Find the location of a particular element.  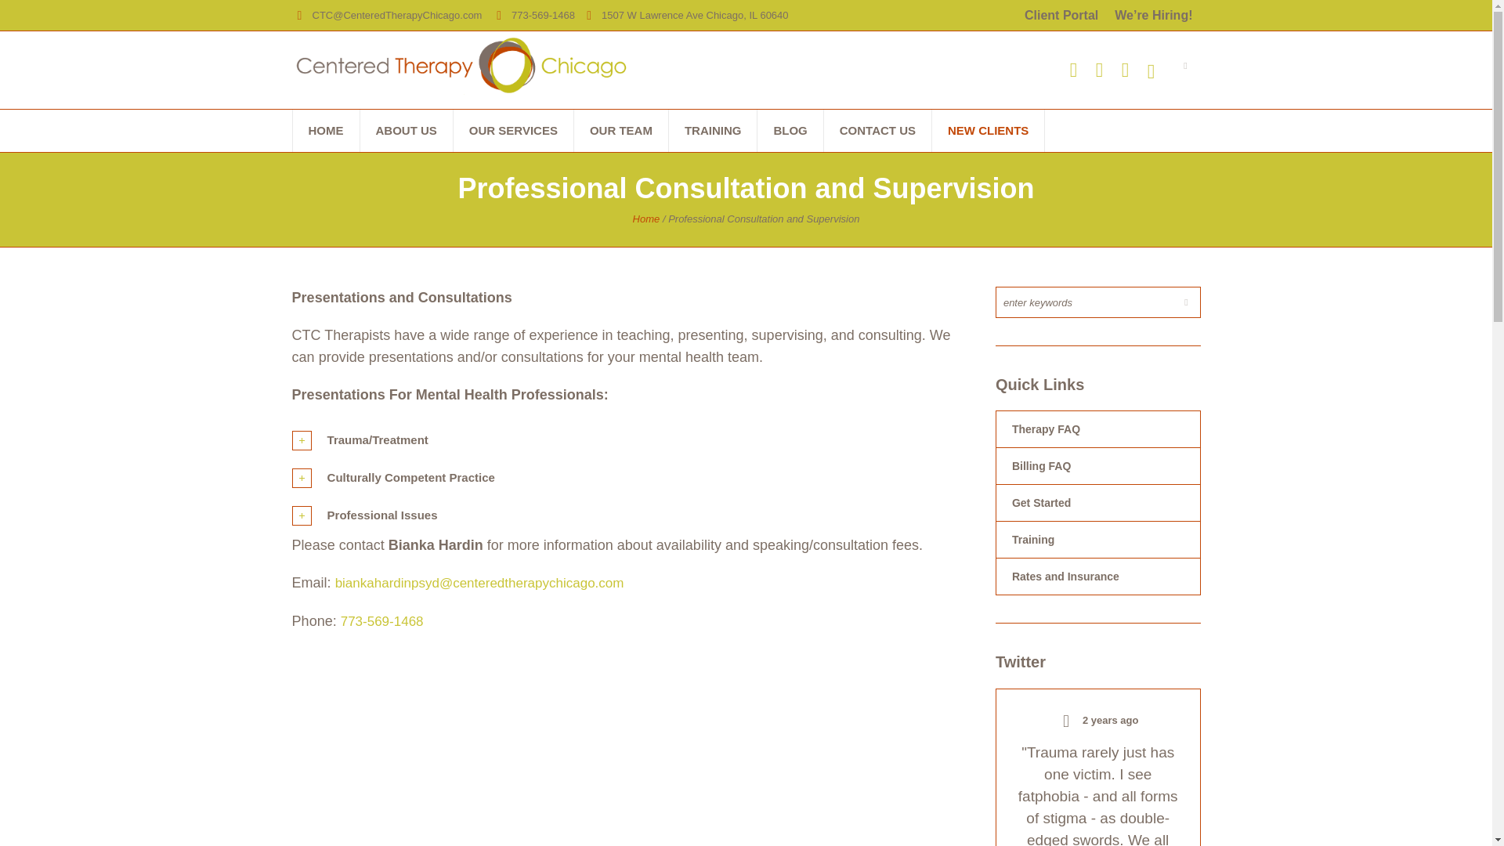

OUR TEAM is located at coordinates (620, 131).